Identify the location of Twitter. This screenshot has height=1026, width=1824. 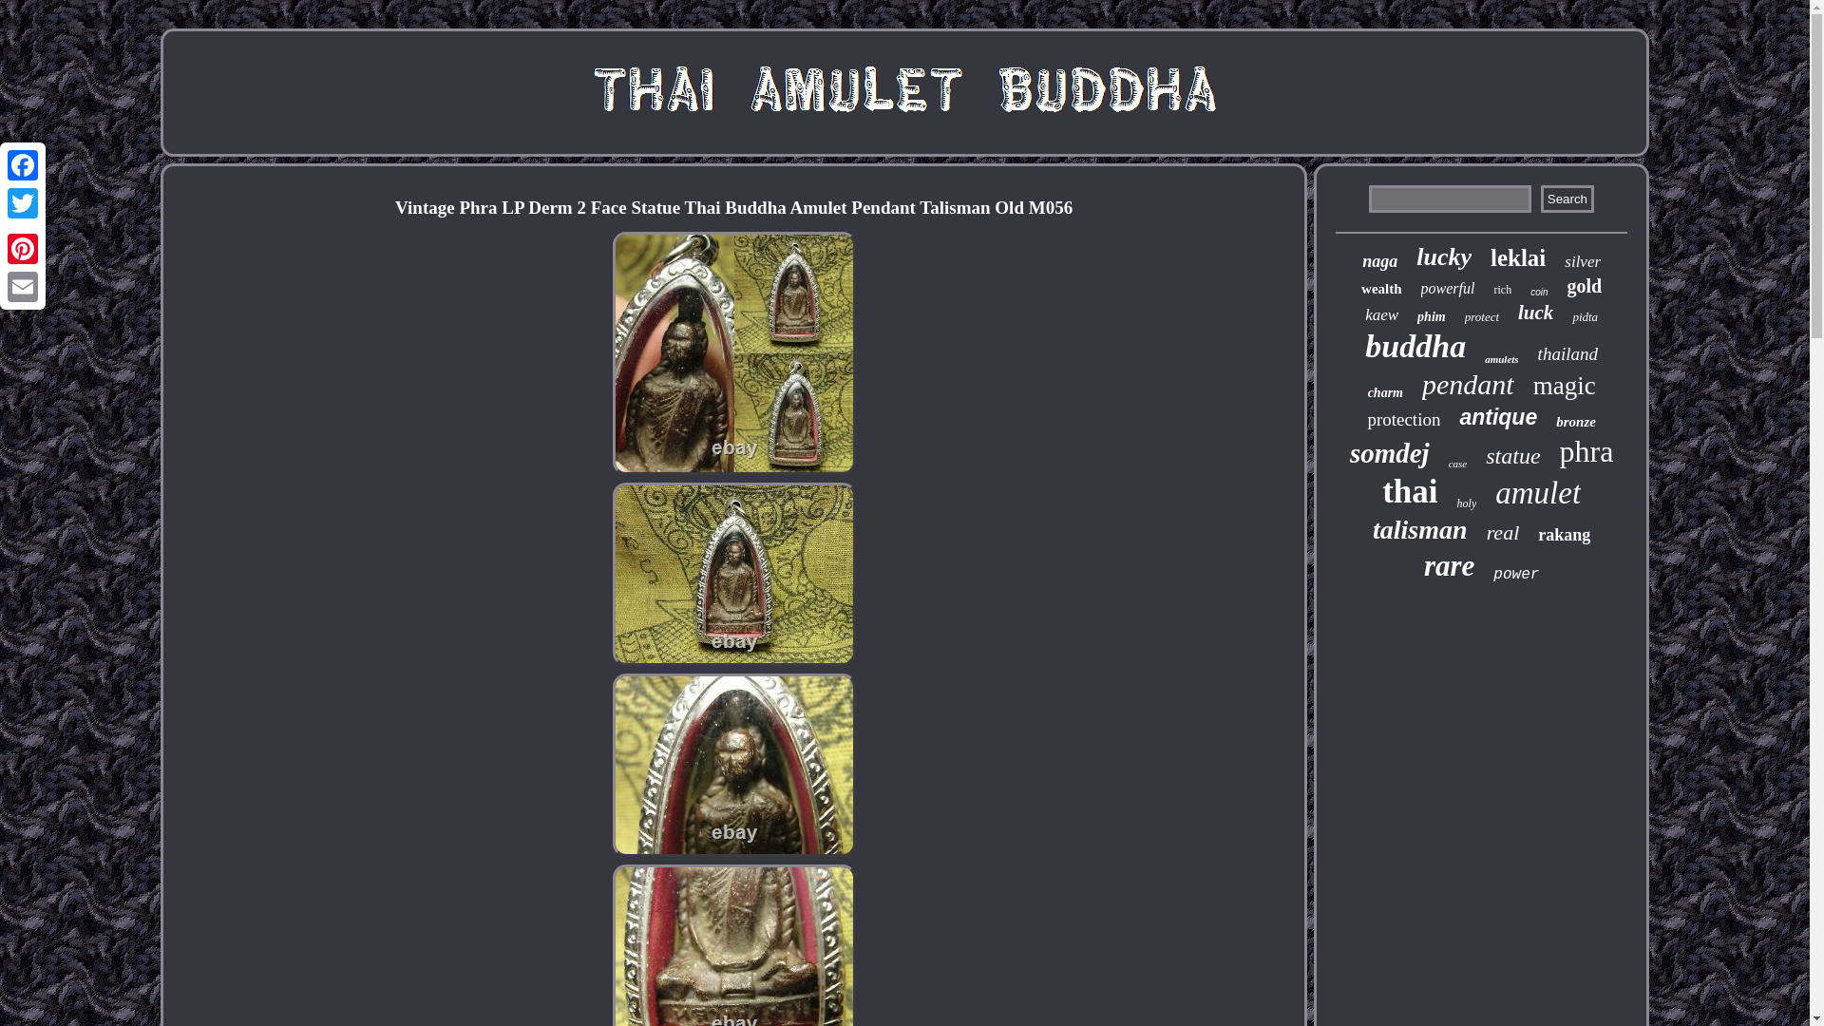
(23, 203).